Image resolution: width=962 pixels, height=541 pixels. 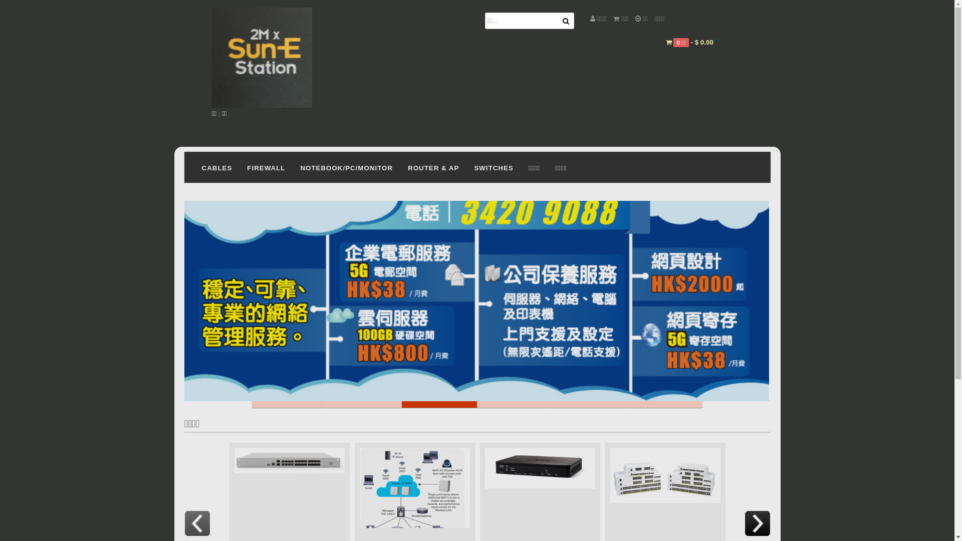 I want to click on ROUTER & AP, so click(x=433, y=167).